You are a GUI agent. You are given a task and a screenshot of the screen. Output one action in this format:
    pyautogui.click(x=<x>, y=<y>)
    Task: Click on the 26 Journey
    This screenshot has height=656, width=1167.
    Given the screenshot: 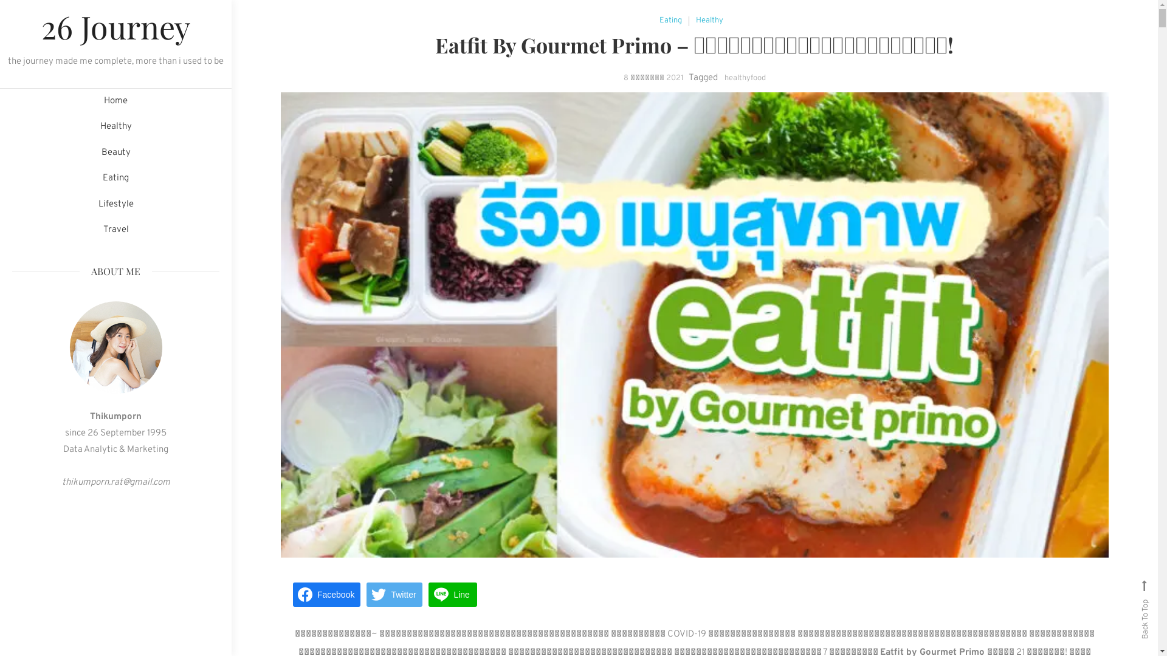 What is the action you would take?
    pyautogui.click(x=115, y=26)
    